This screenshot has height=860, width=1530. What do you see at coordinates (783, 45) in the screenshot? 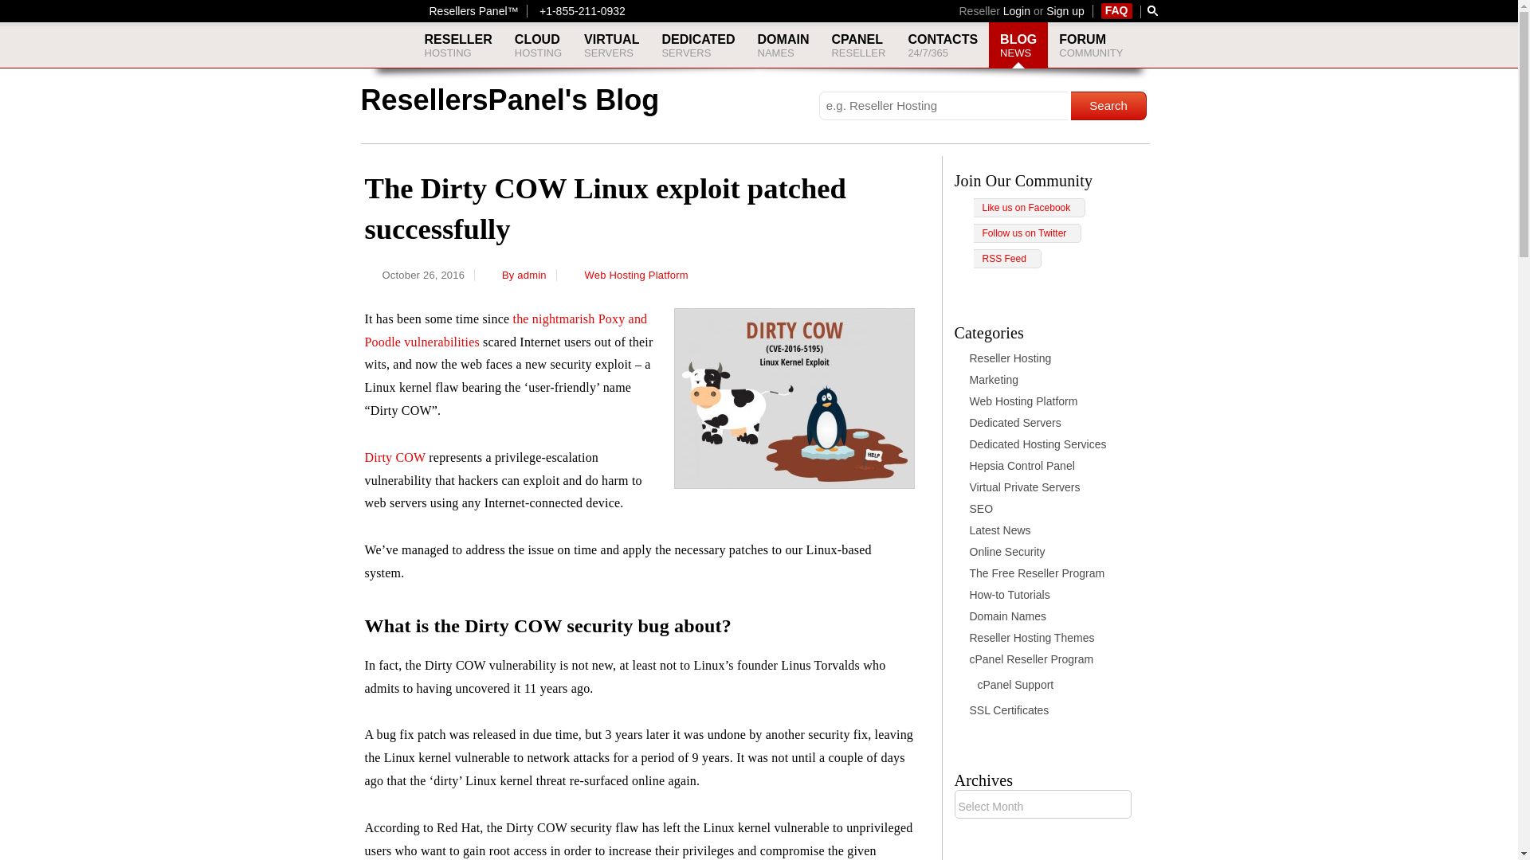
I see `cPanel Reseller Plans` at bounding box center [783, 45].